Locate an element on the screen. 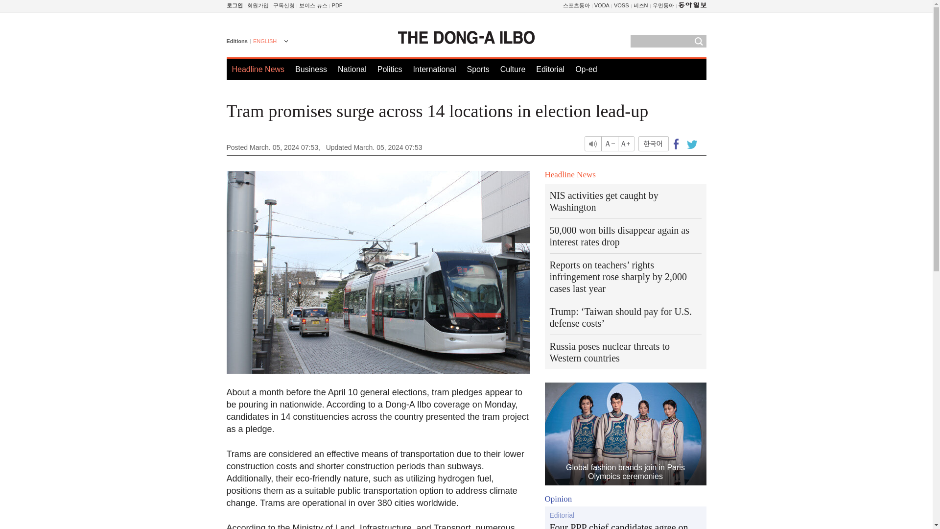 The height and width of the screenshot is (529, 940). Sports is located at coordinates (477, 69).